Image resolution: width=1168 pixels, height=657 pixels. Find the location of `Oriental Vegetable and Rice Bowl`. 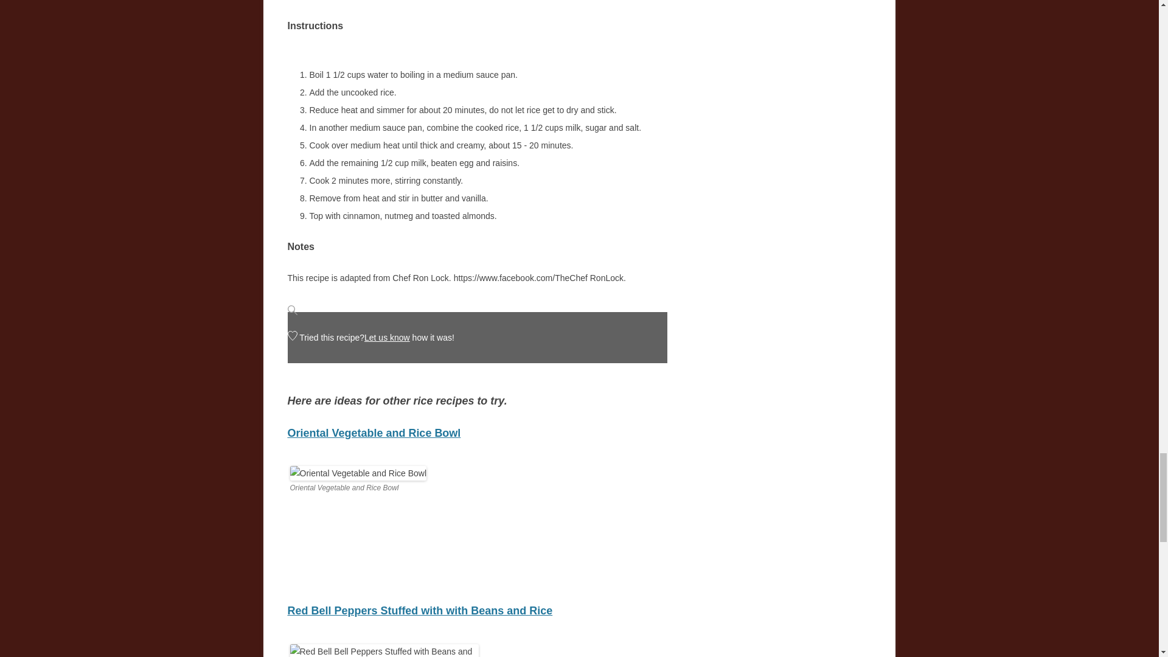

Oriental Vegetable and Rice Bowl is located at coordinates (374, 433).